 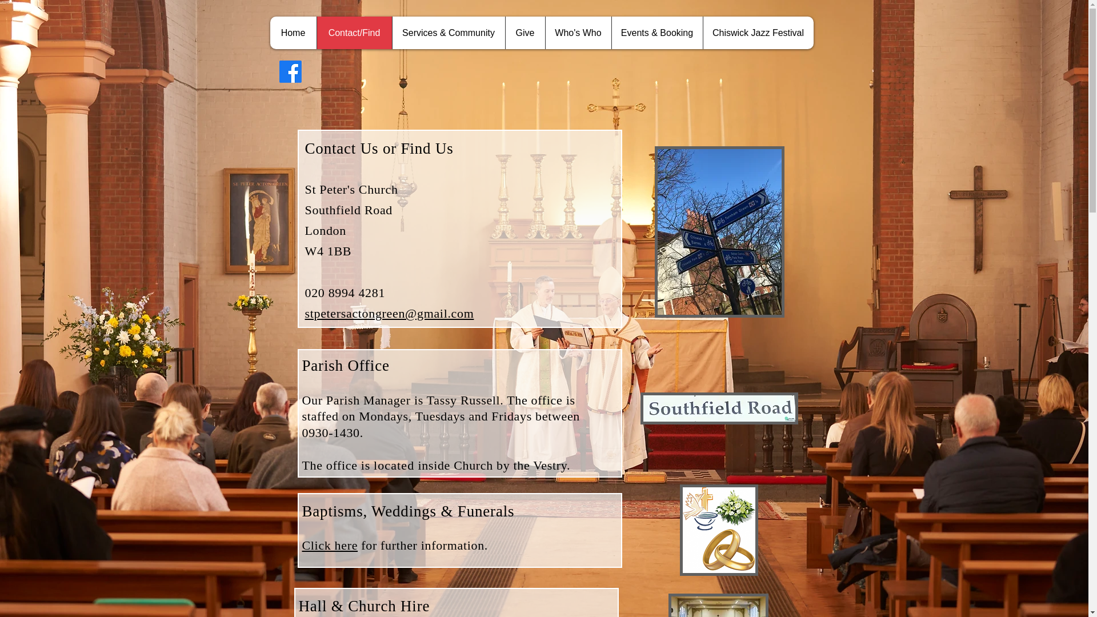 What do you see at coordinates (578, 33) in the screenshot?
I see `Who's Who` at bounding box center [578, 33].